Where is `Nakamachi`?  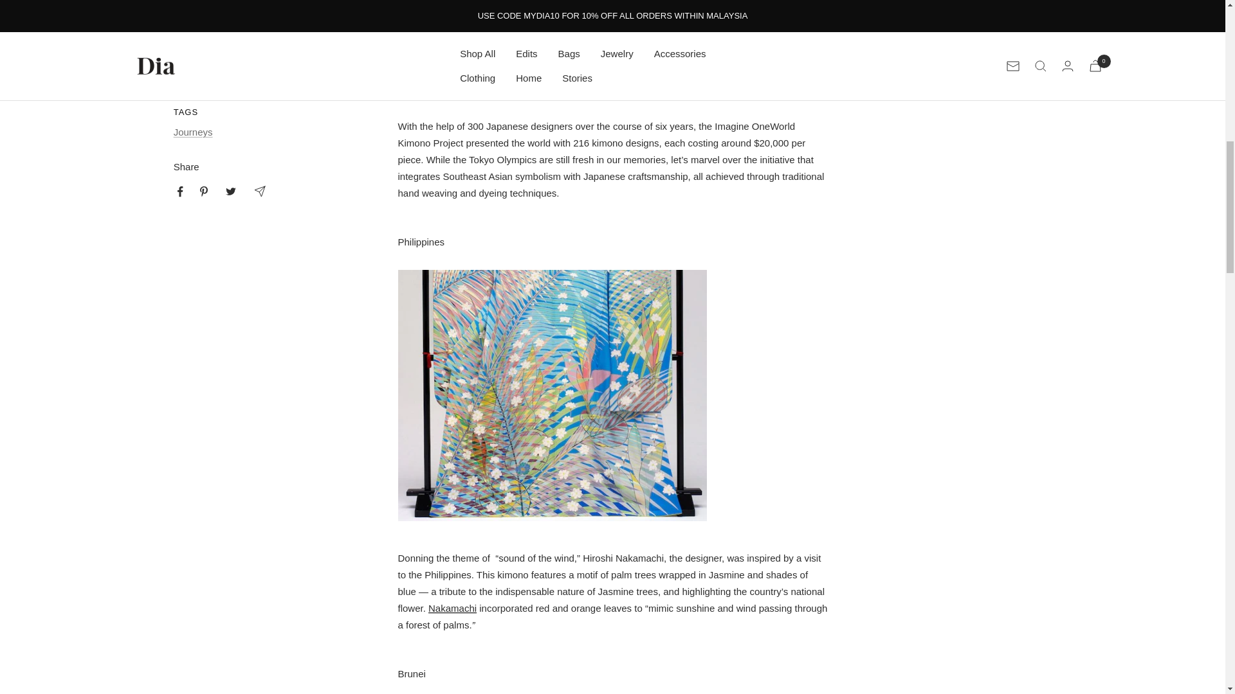 Nakamachi is located at coordinates (453, 608).